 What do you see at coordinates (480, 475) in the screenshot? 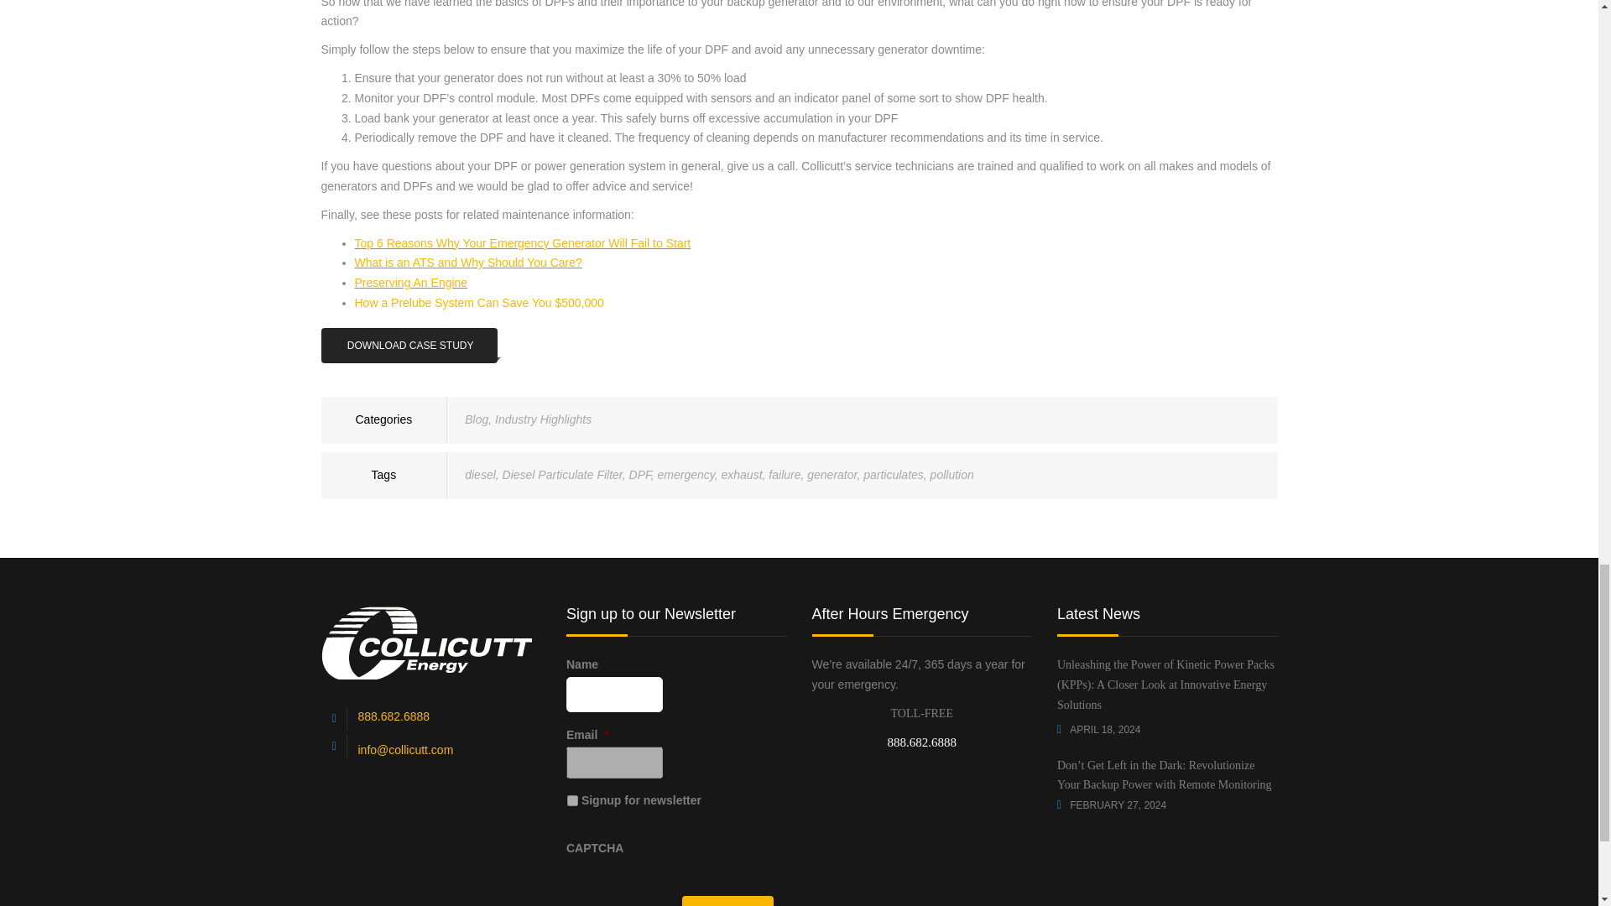
I see `diesel` at bounding box center [480, 475].